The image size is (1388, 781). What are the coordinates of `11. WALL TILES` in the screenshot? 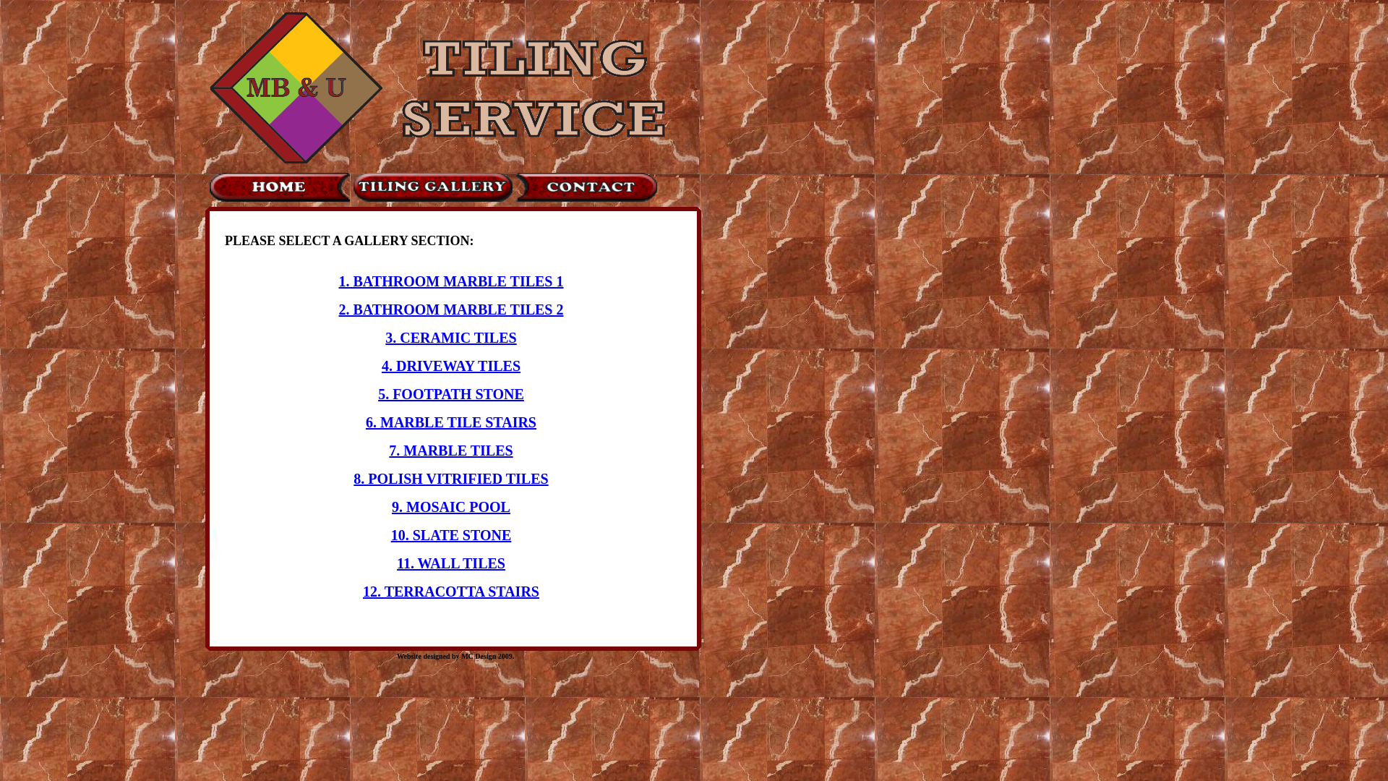 It's located at (451, 563).